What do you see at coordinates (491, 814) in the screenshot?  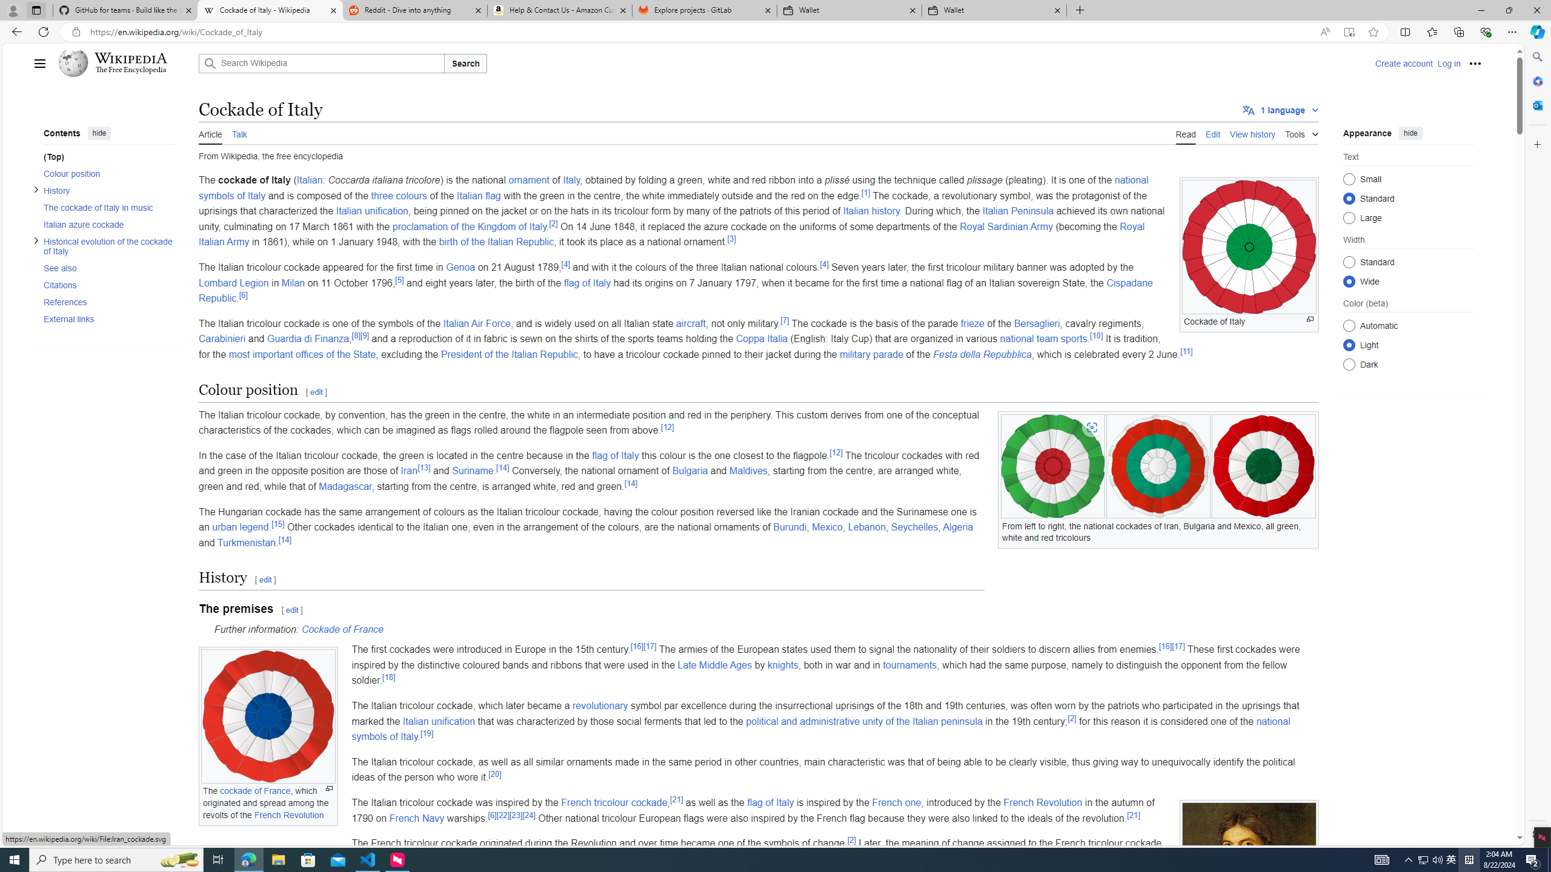 I see `[6]` at bounding box center [491, 814].